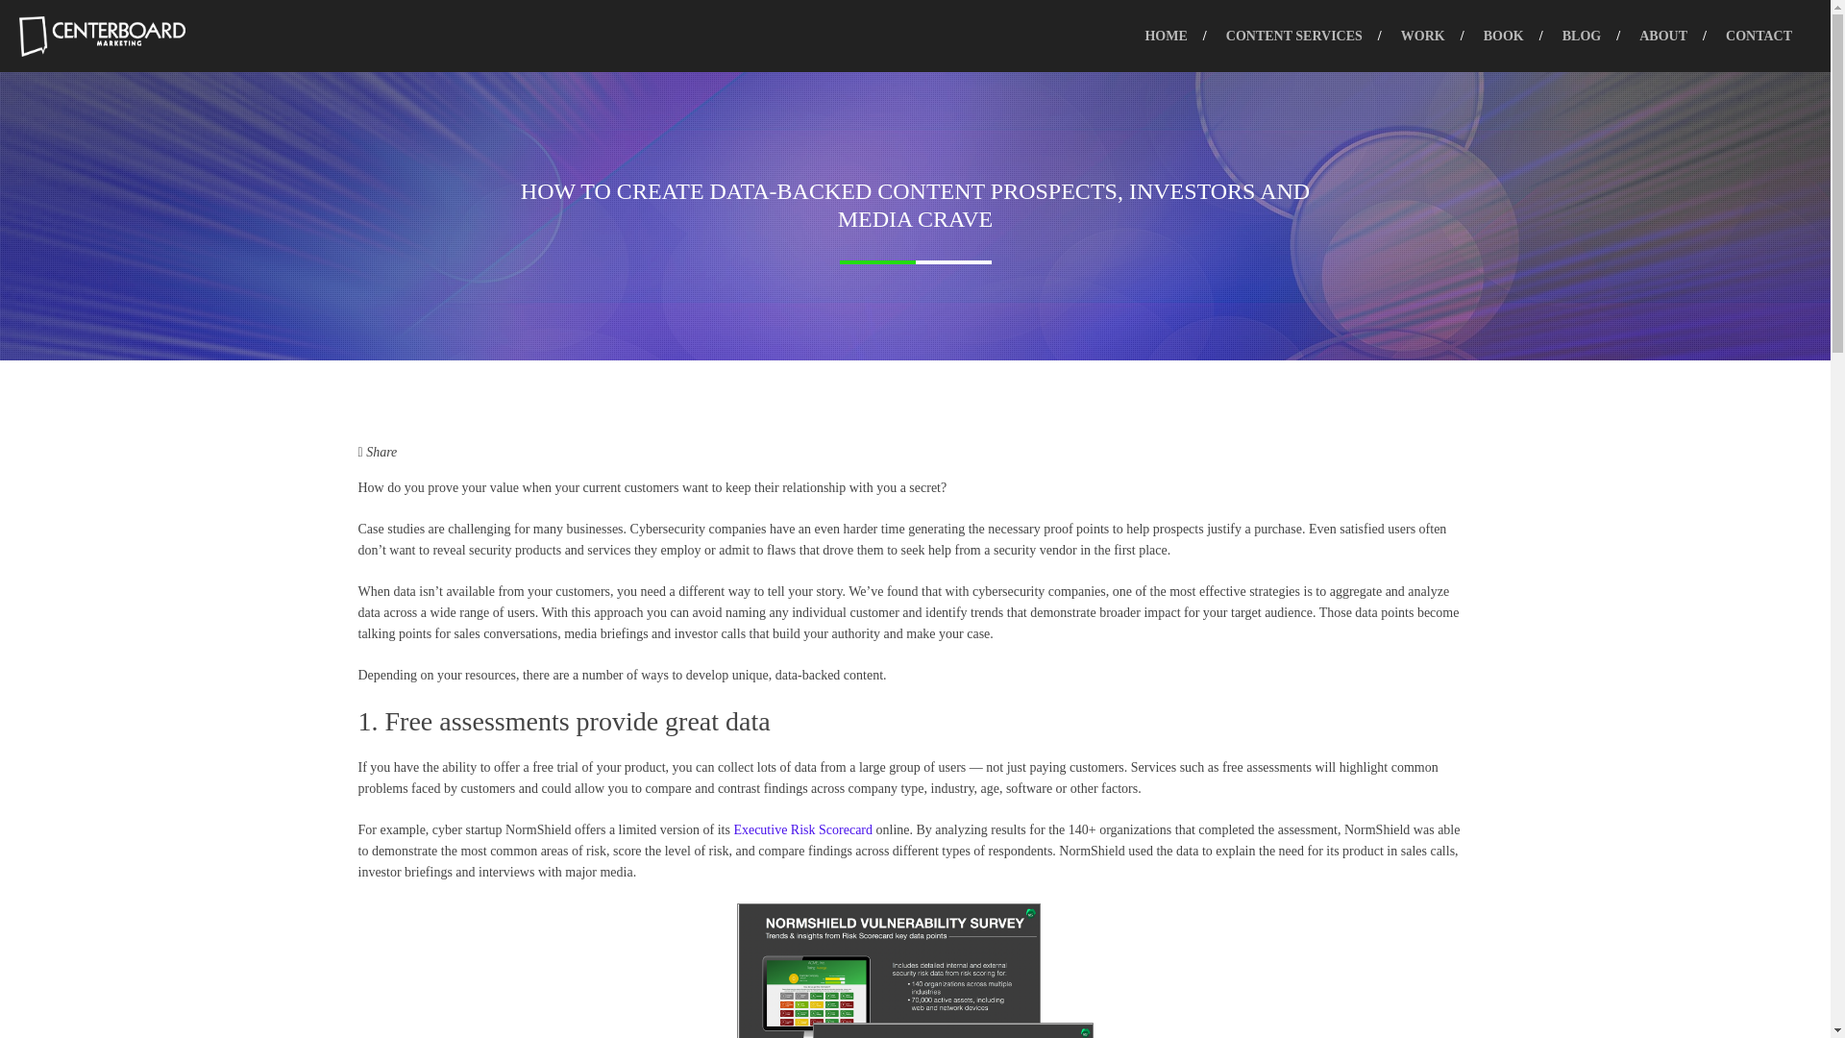  What do you see at coordinates (1293, 36) in the screenshot?
I see `CONTENT SERVICES` at bounding box center [1293, 36].